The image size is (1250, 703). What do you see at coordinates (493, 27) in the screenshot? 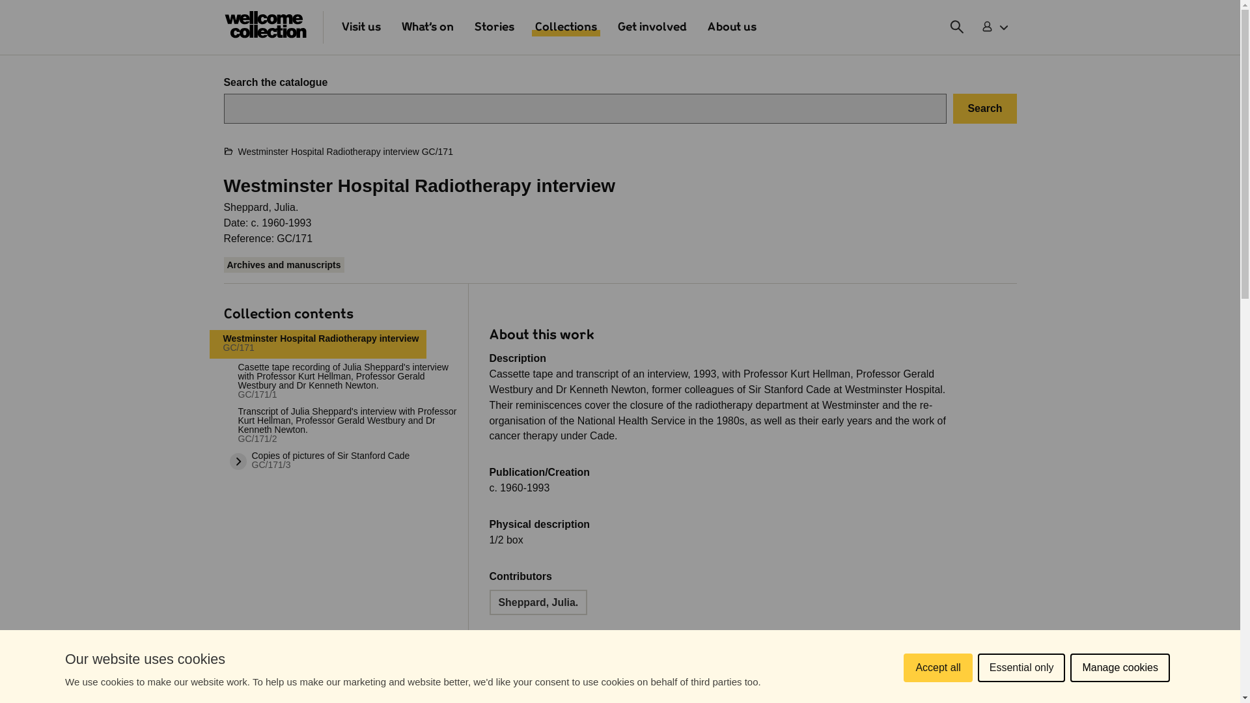
I see `Stories` at bounding box center [493, 27].